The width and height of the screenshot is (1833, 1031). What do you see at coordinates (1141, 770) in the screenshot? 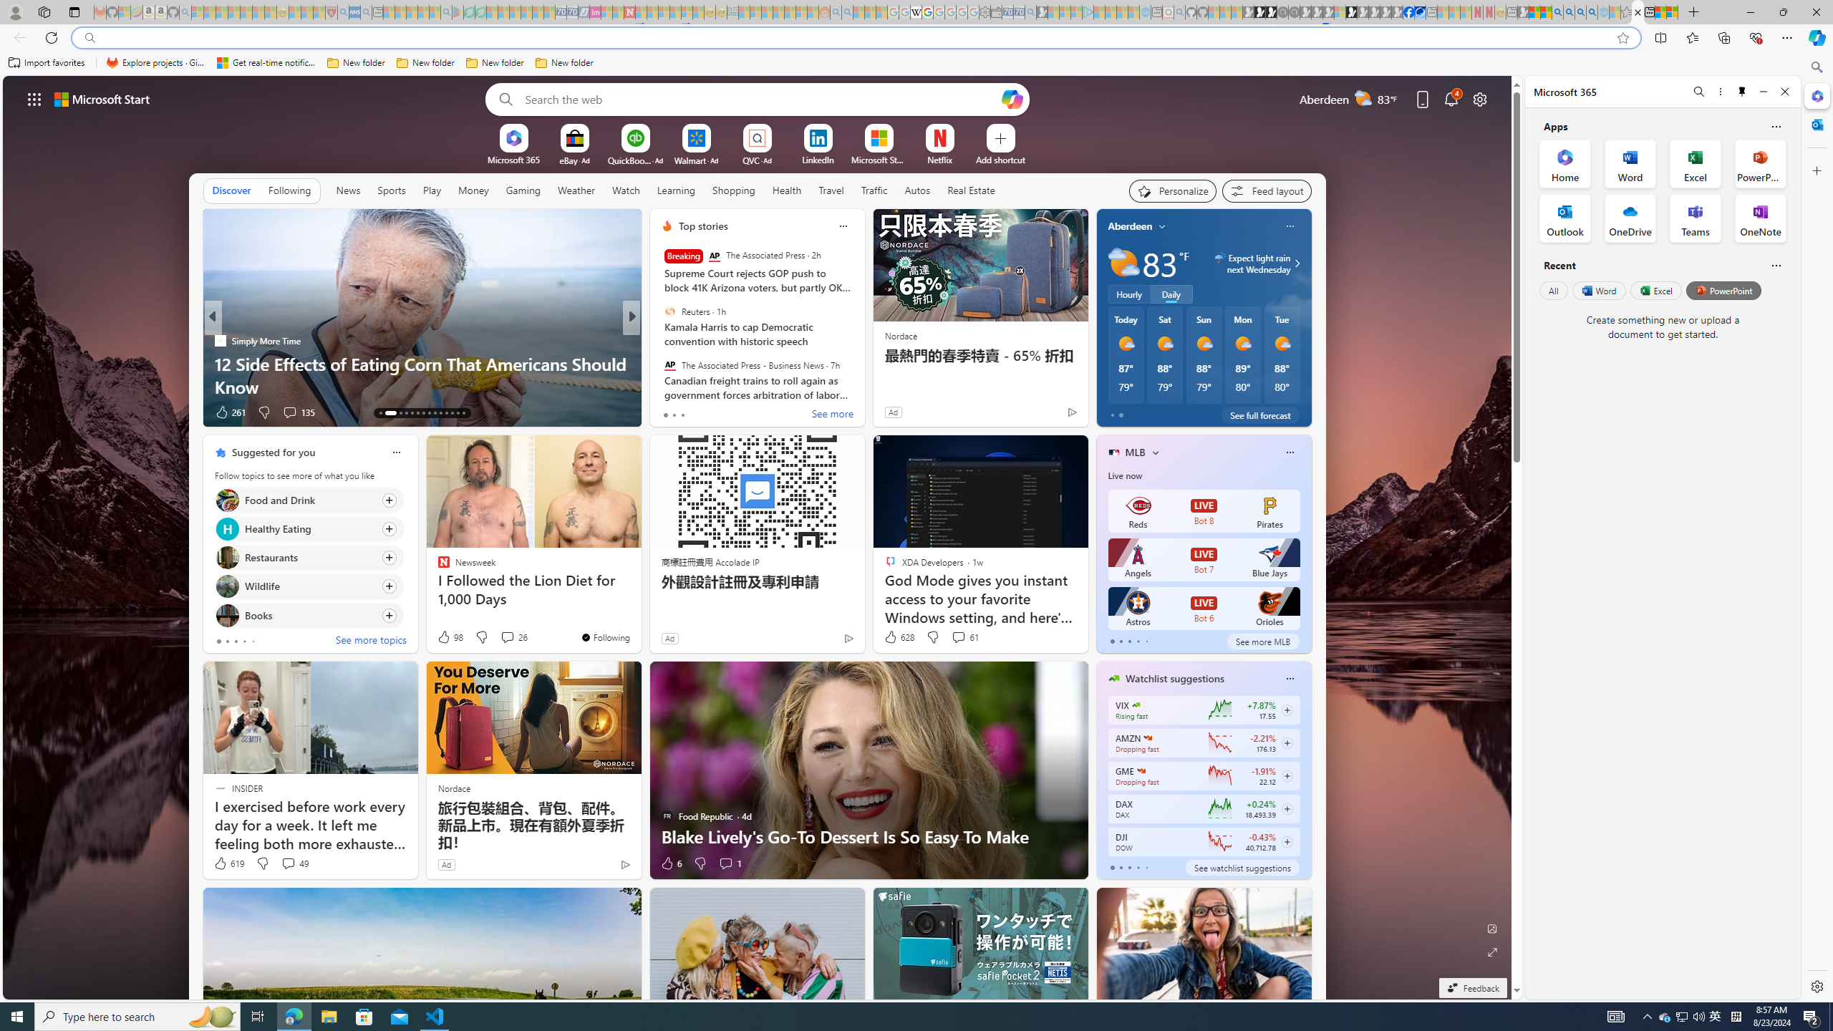
I see `GAMESTOP CORP.` at bounding box center [1141, 770].